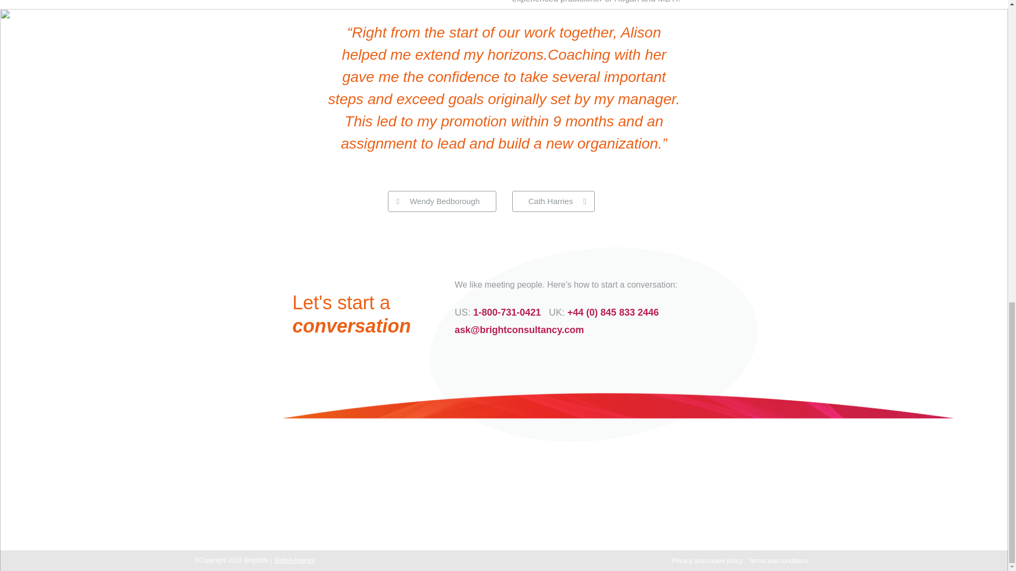  What do you see at coordinates (294, 560) in the screenshot?
I see `Sixtwo Agency` at bounding box center [294, 560].